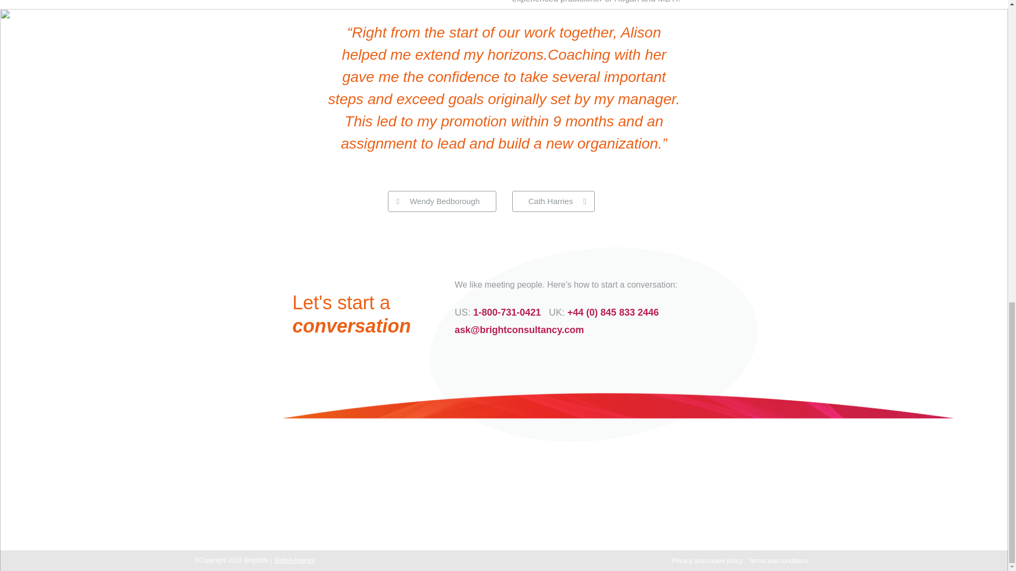  What do you see at coordinates (294, 560) in the screenshot?
I see `Sixtwo Agency` at bounding box center [294, 560].